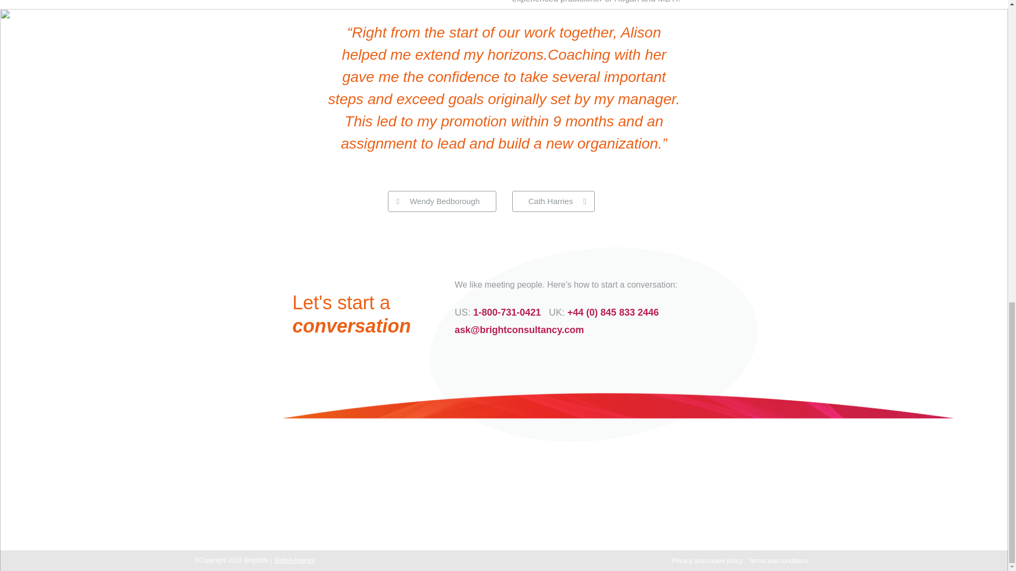  What do you see at coordinates (294, 560) in the screenshot?
I see `Sixtwo Agency` at bounding box center [294, 560].